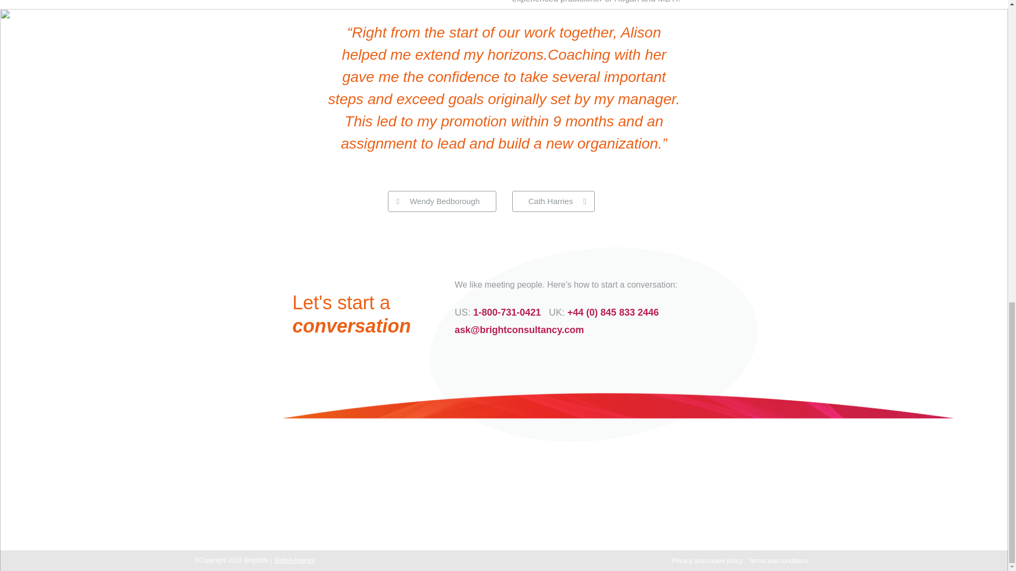  What do you see at coordinates (294, 560) in the screenshot?
I see `Sixtwo Agency` at bounding box center [294, 560].